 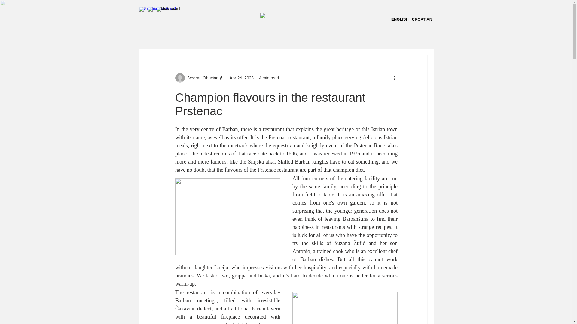 What do you see at coordinates (242, 78) in the screenshot?
I see `Apr 24, 2023` at bounding box center [242, 78].